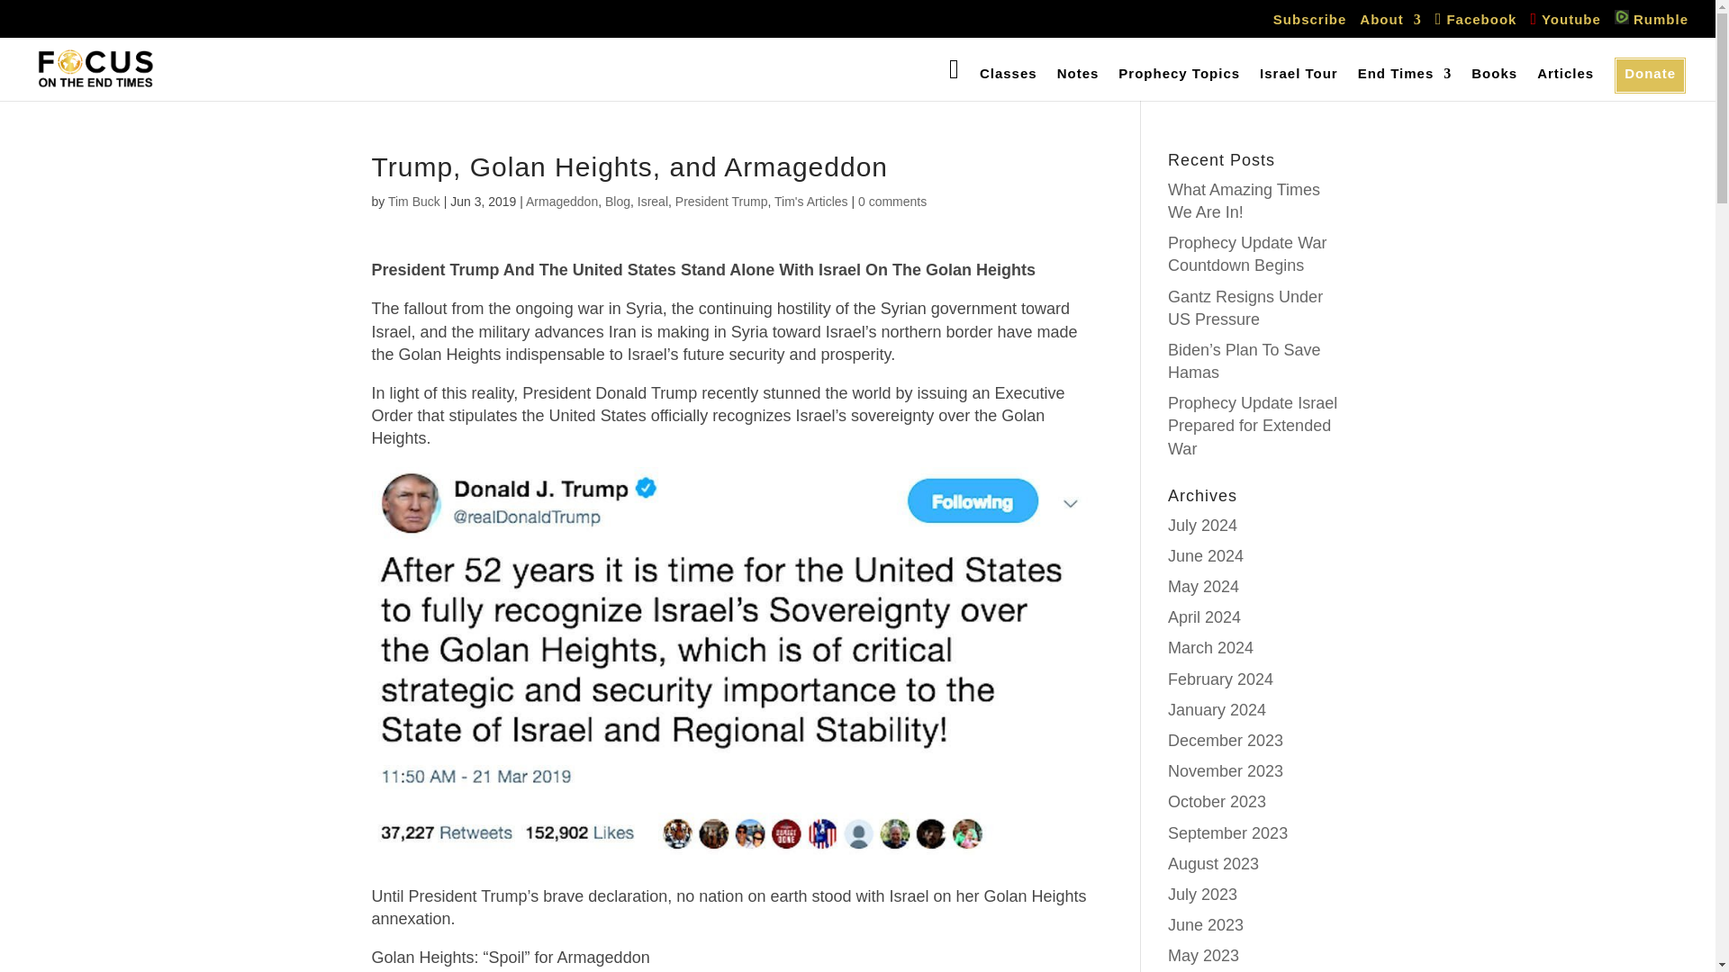 The width and height of the screenshot is (1729, 972). Describe the element at coordinates (1078, 82) in the screenshot. I see `Notes` at that location.